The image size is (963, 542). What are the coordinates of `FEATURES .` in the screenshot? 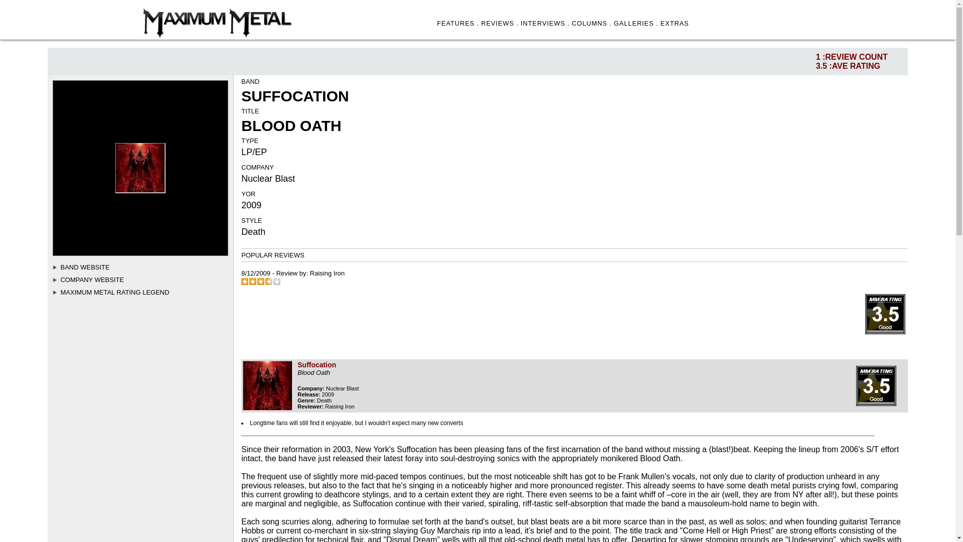 It's located at (457, 23).